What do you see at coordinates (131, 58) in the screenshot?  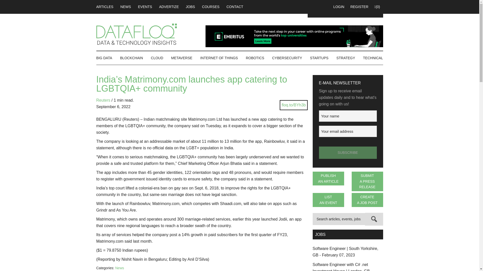 I see `BLOCKCHAIN` at bounding box center [131, 58].